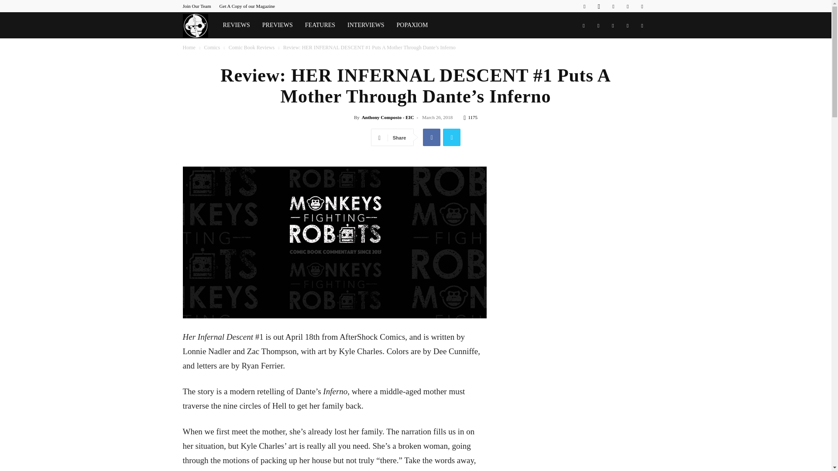 This screenshot has height=471, width=838. Describe the element at coordinates (211, 47) in the screenshot. I see `Comics` at that location.